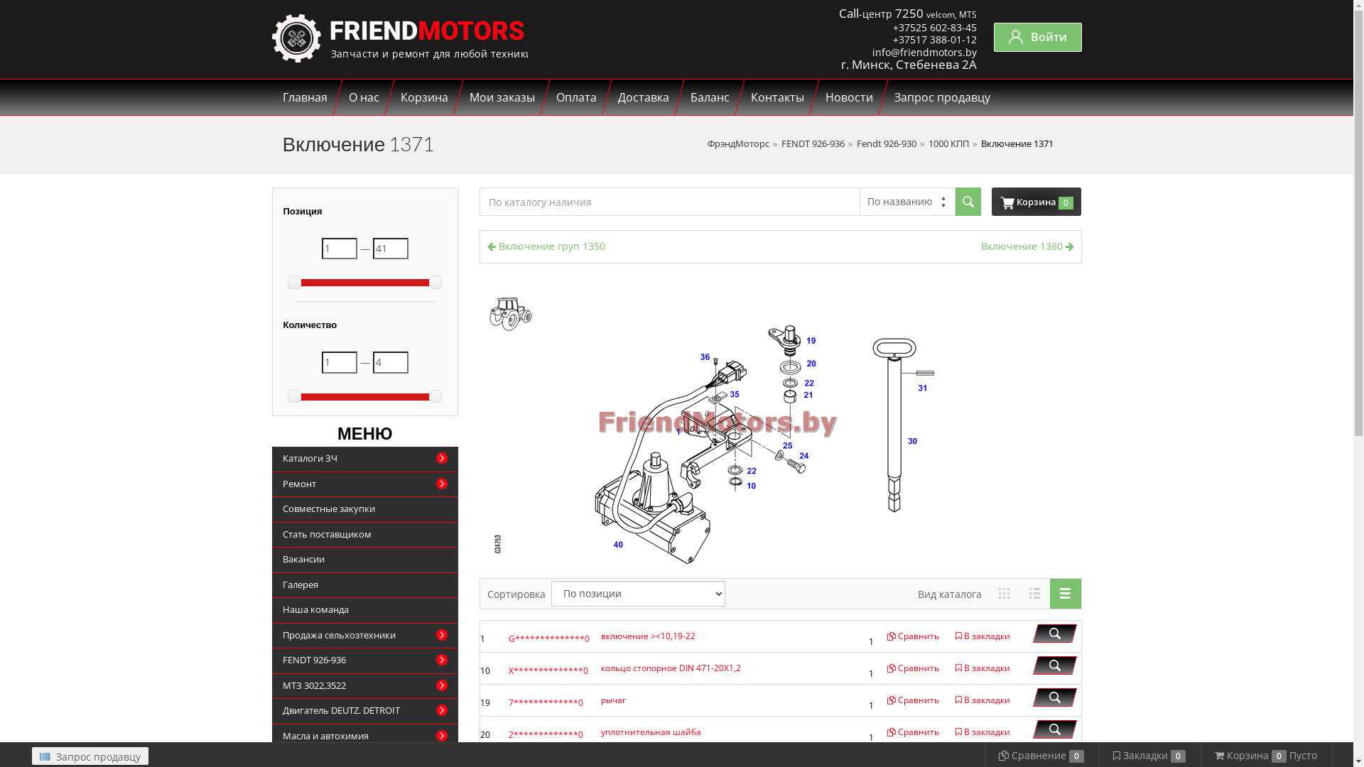 This screenshot has width=1364, height=767. What do you see at coordinates (546, 703) in the screenshot?
I see `7*************0` at bounding box center [546, 703].